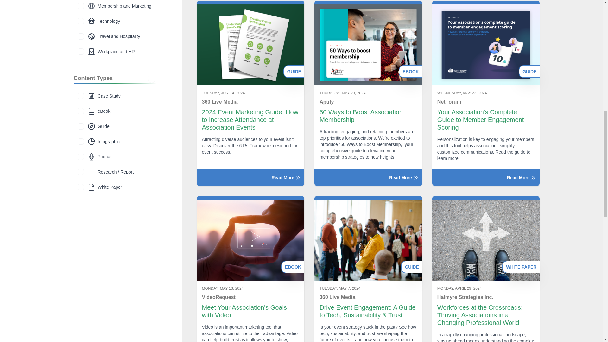 This screenshot has height=342, width=608. What do you see at coordinates (368, 102) in the screenshot?
I see `Aptify` at bounding box center [368, 102].